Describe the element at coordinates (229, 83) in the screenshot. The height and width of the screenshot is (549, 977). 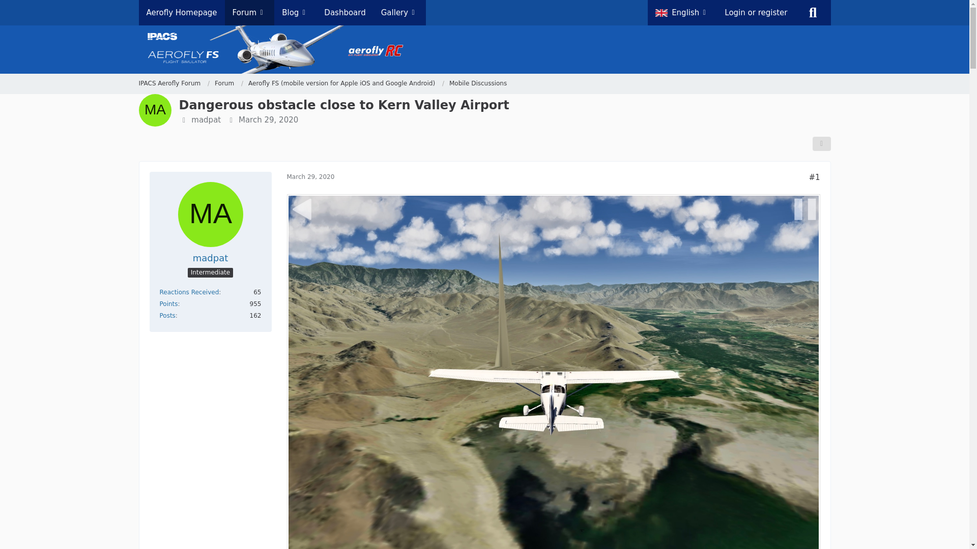
I see `Forum` at that location.